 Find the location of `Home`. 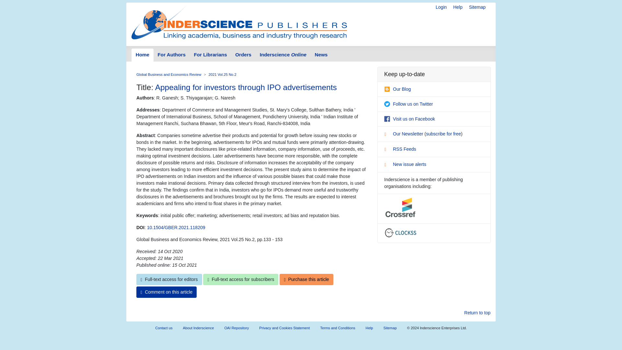

Home is located at coordinates (143, 55).